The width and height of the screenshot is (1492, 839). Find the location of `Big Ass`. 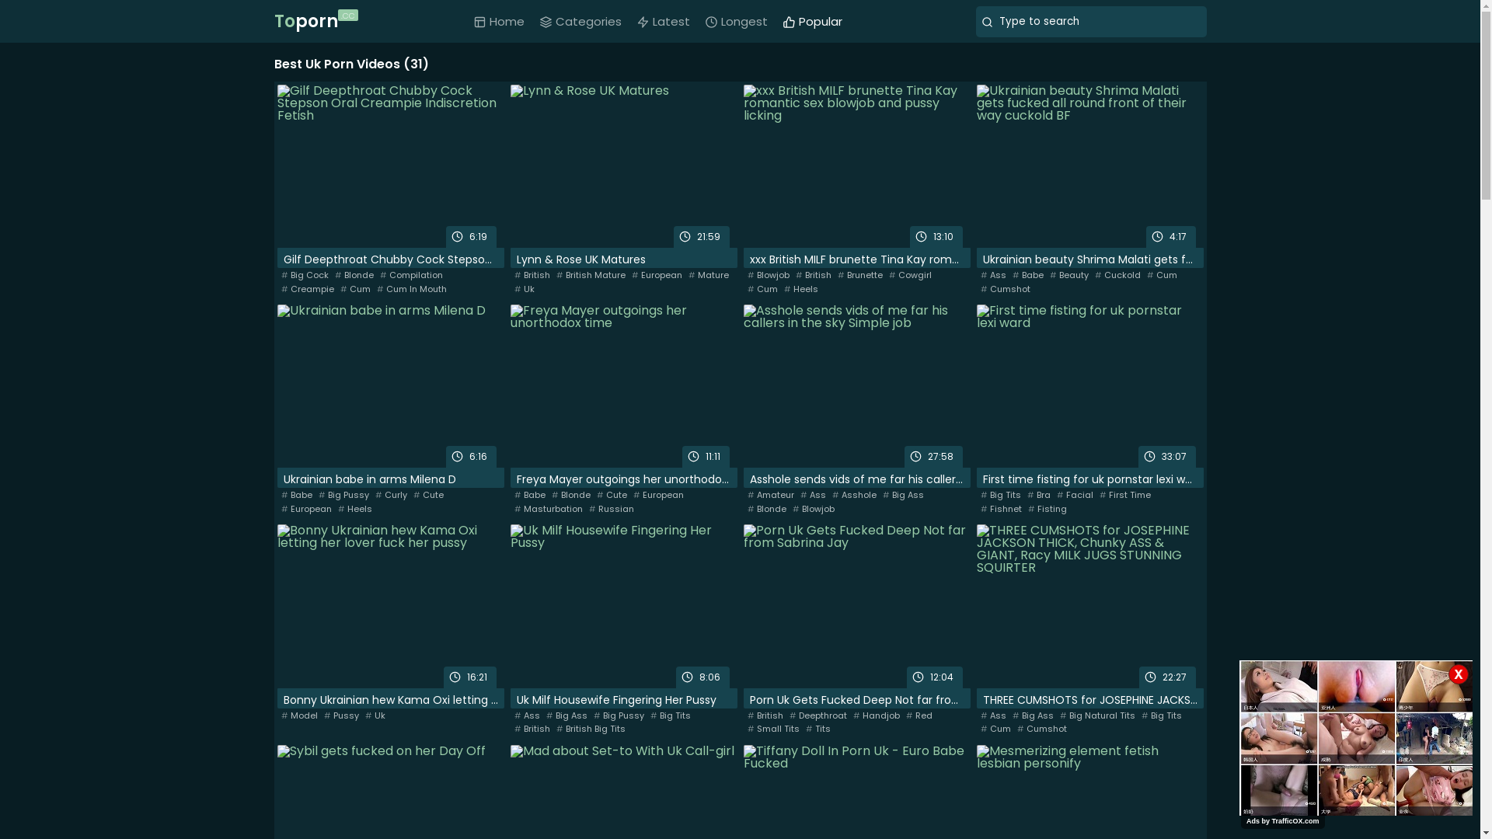

Big Ass is located at coordinates (903, 496).